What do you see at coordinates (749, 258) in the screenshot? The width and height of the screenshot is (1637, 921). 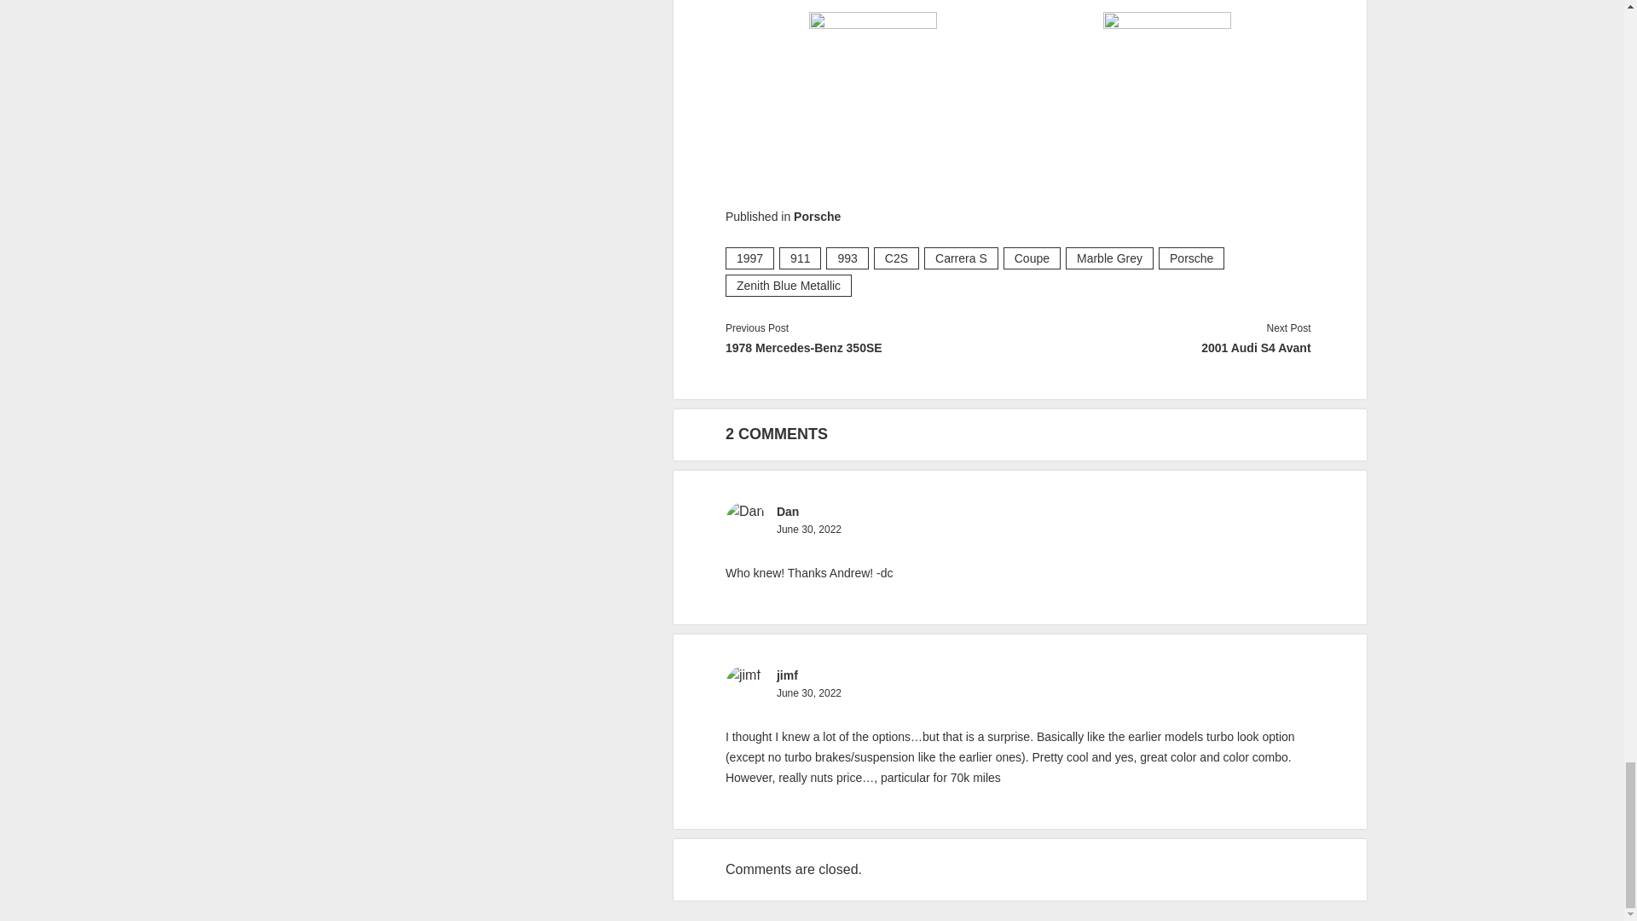 I see `1997` at bounding box center [749, 258].